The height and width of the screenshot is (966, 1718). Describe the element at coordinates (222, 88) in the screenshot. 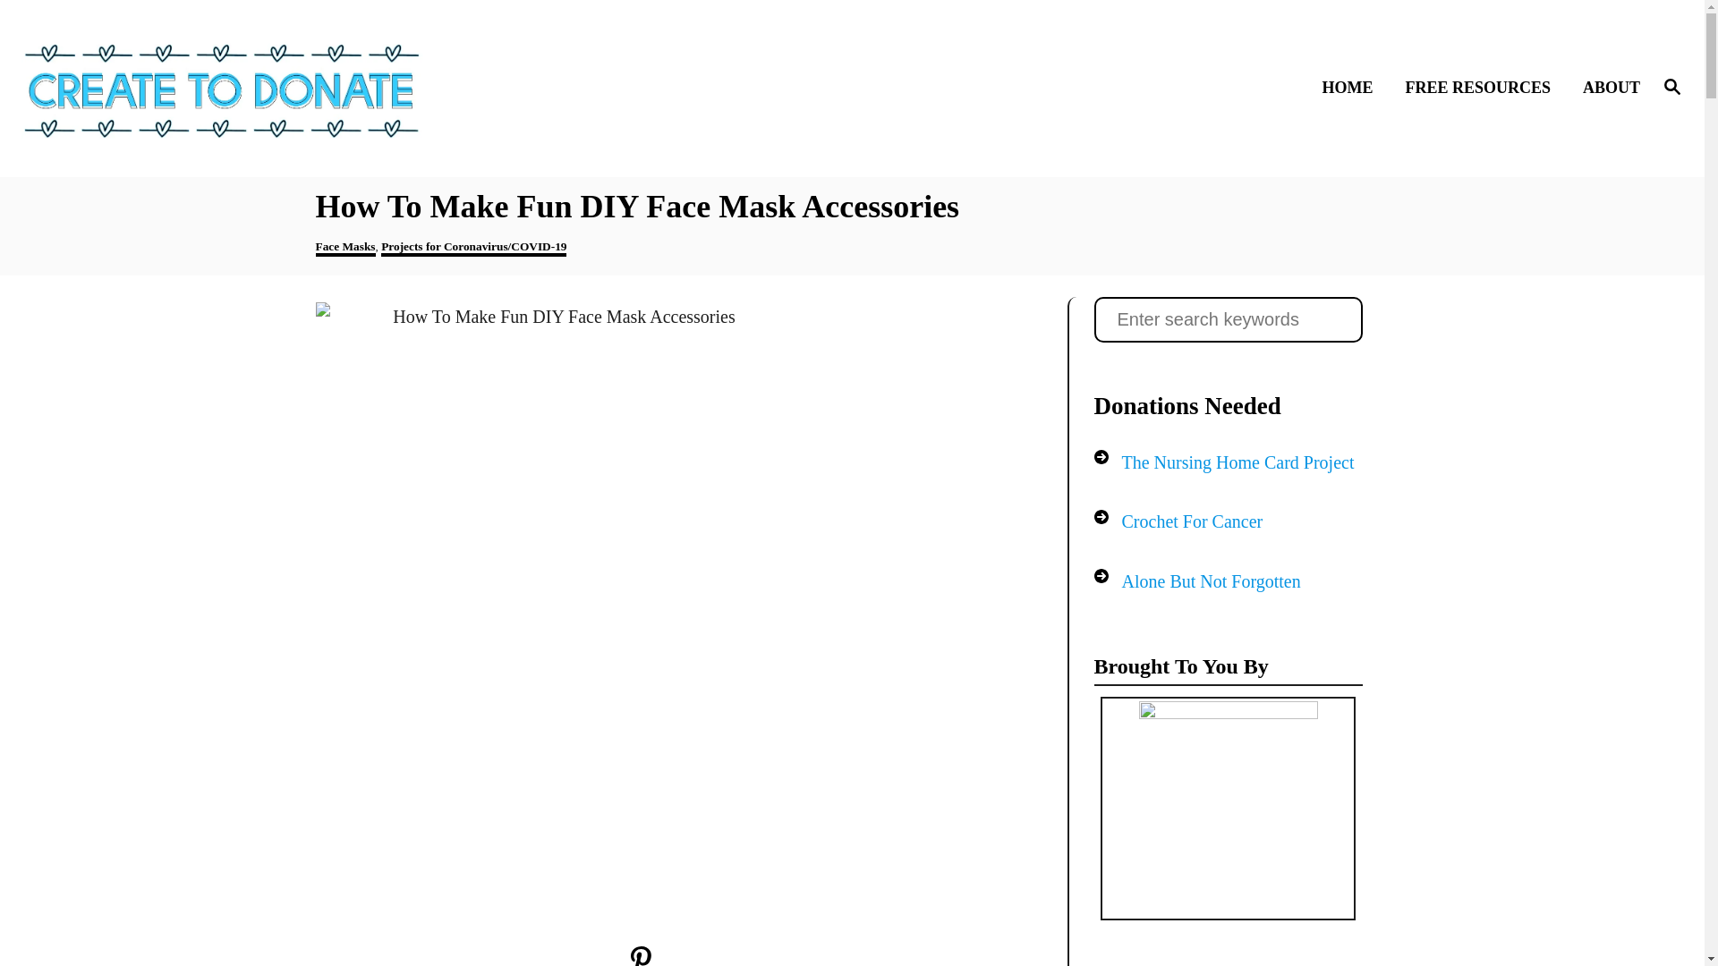

I see `Create To Donate` at that location.